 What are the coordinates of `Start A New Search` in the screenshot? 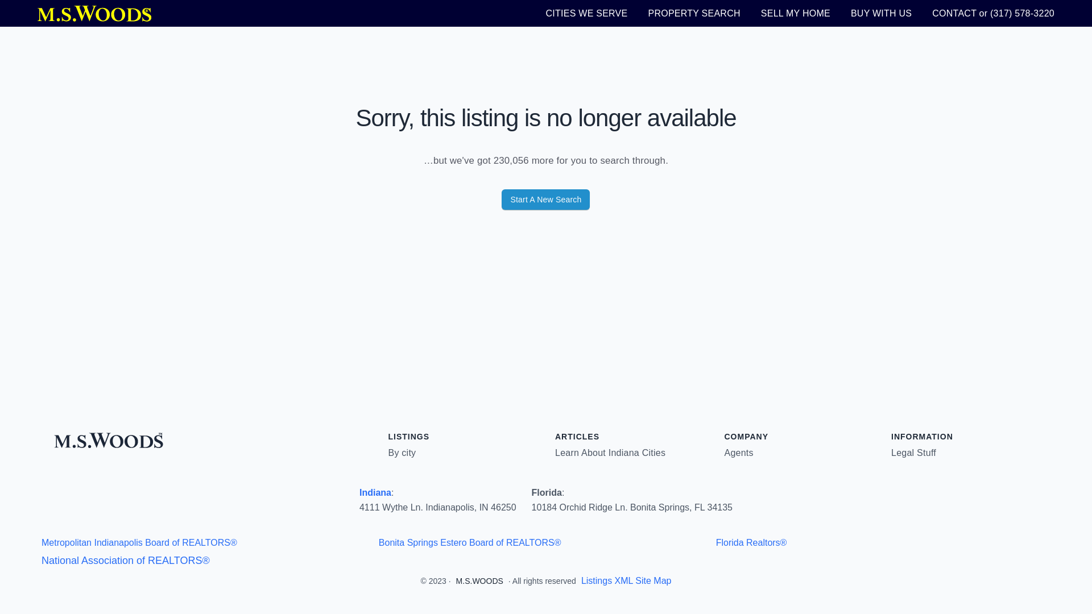 It's located at (545, 199).